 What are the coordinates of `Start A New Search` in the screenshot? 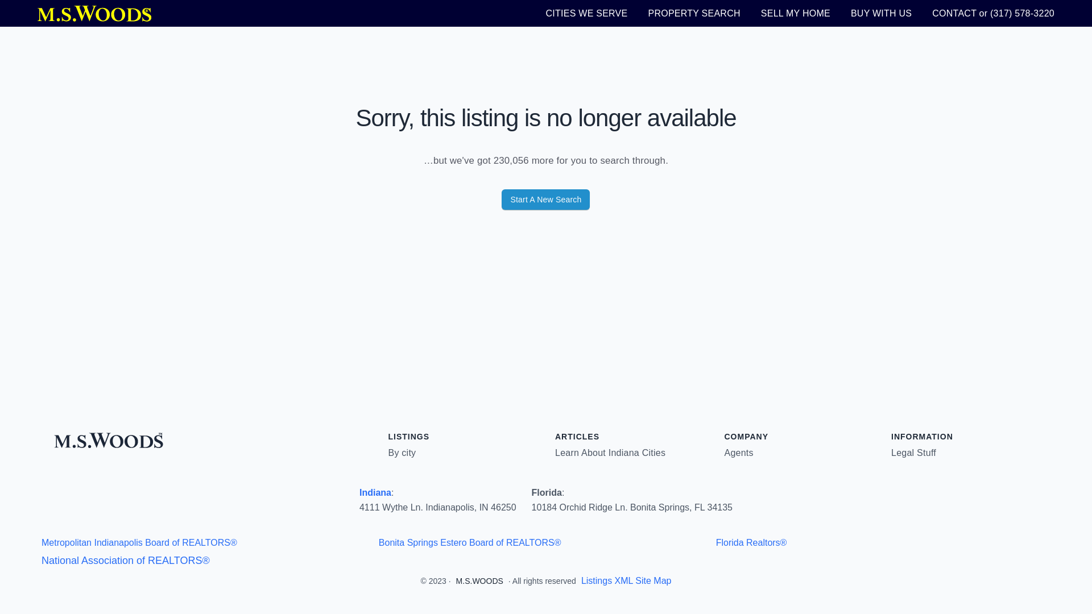 It's located at (545, 199).